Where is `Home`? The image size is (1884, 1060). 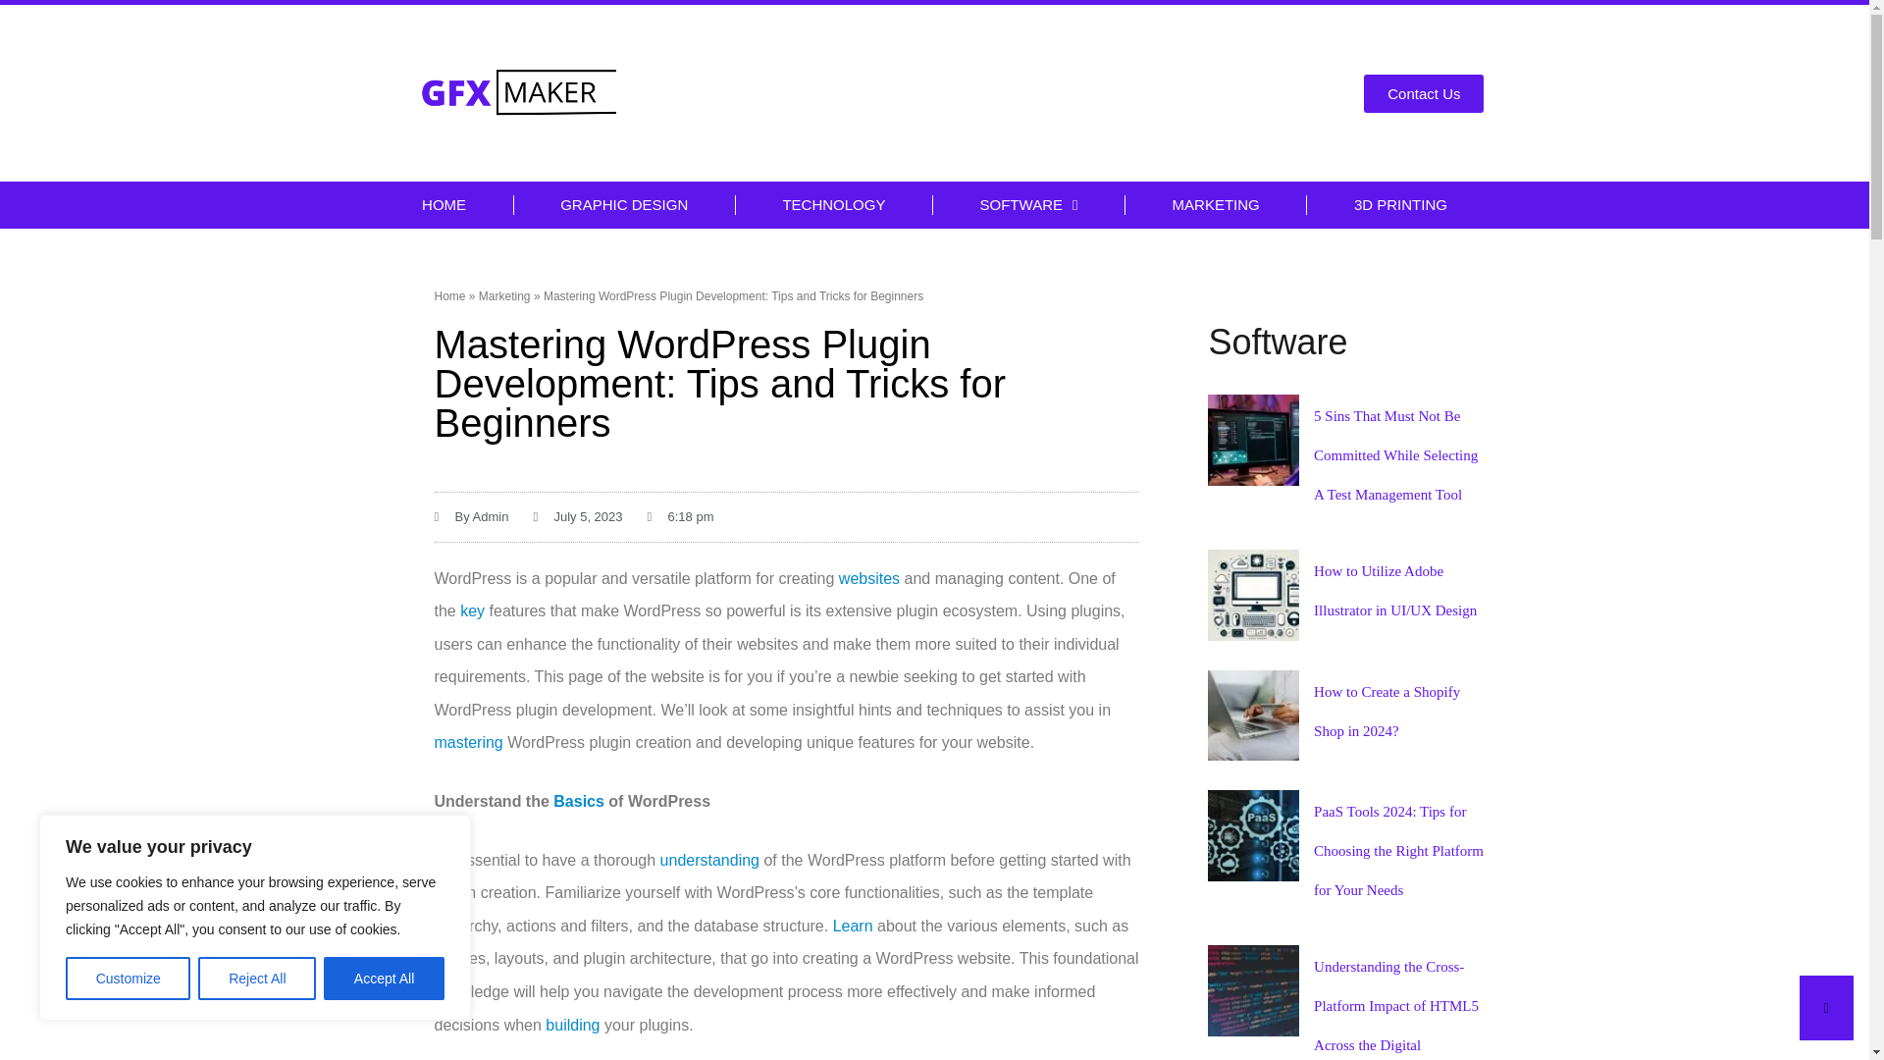 Home is located at coordinates (449, 295).